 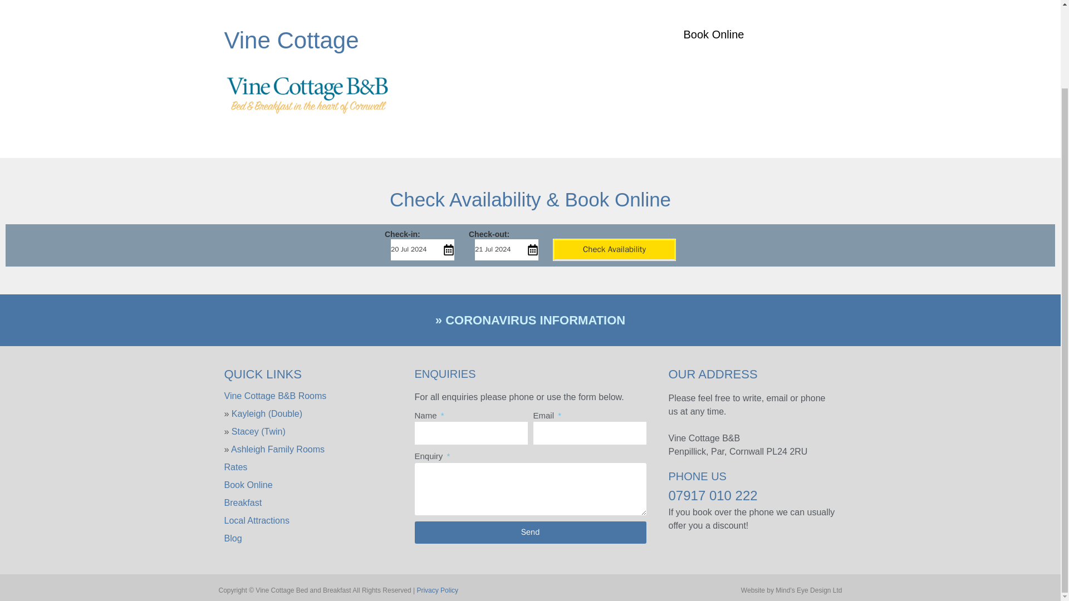 I want to click on Rates, so click(x=235, y=466).